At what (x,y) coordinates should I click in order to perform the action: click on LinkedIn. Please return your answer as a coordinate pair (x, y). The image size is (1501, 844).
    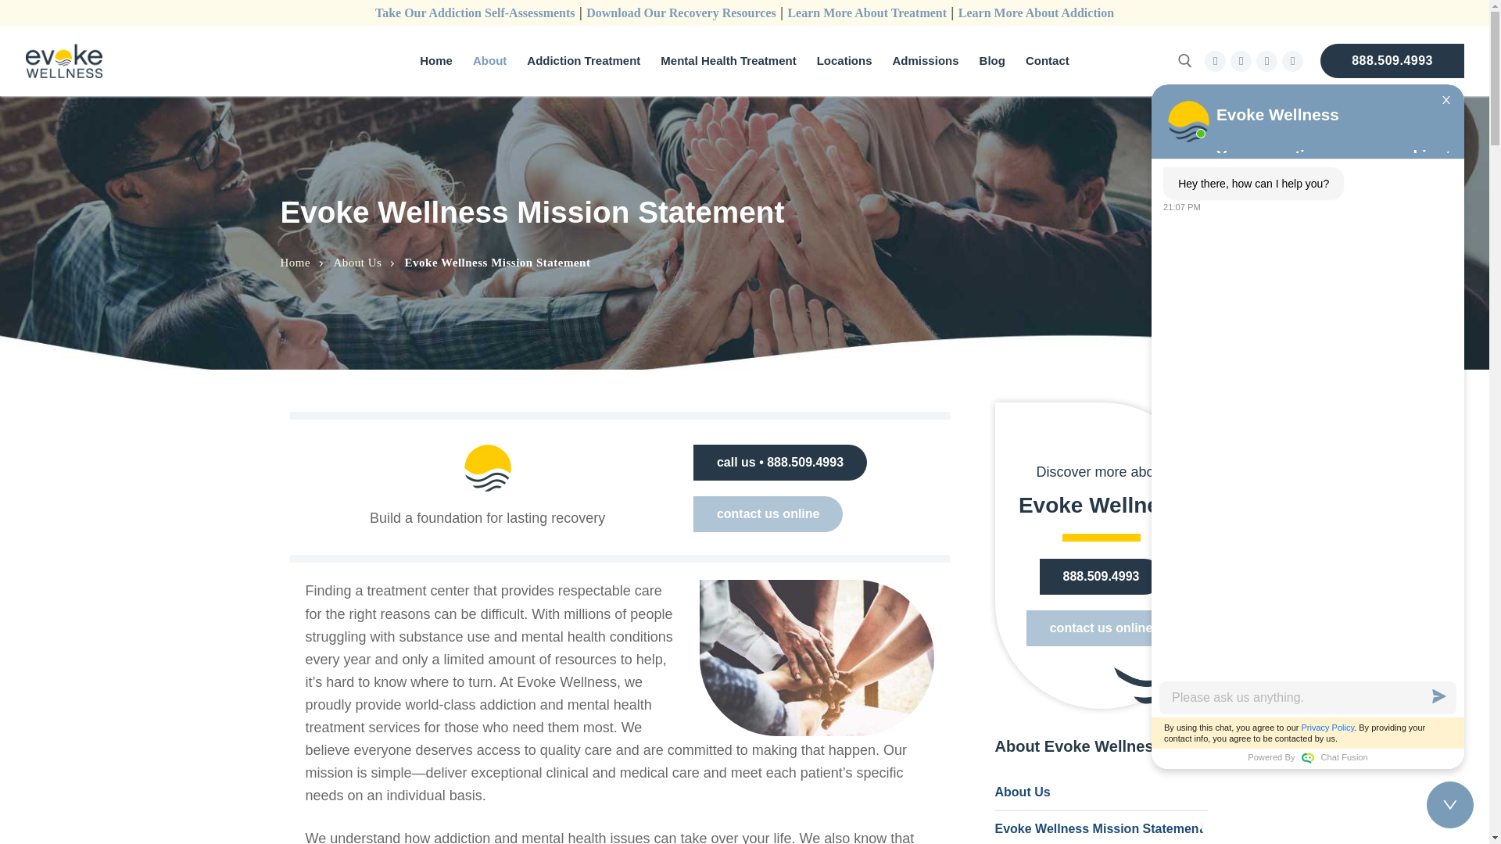
    Looking at the image, I should click on (1241, 61).